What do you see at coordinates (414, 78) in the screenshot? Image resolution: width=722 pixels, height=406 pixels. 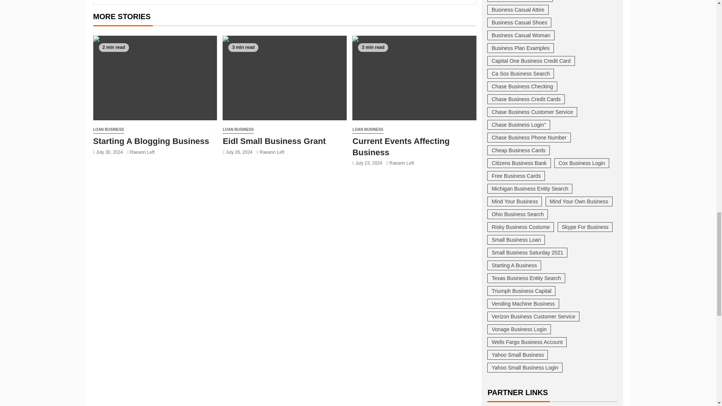 I see `Current Events Affecting Business` at bounding box center [414, 78].